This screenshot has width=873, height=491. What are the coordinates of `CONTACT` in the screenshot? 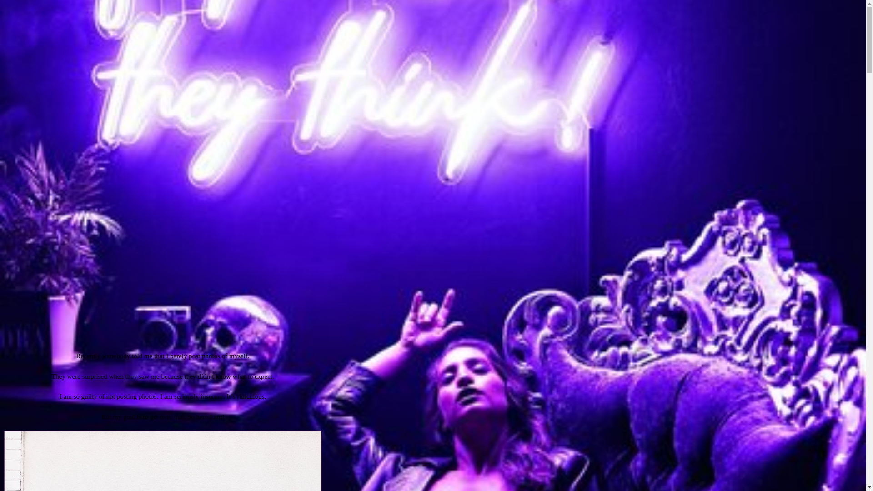 It's located at (276, 60).